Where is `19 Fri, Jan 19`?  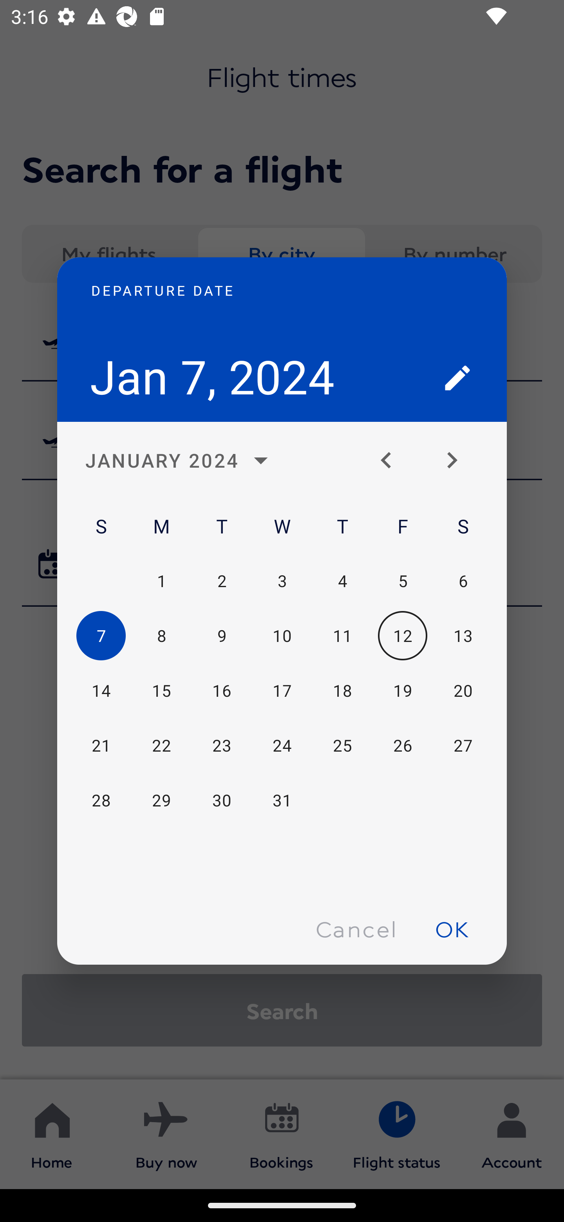
19 Fri, Jan 19 is located at coordinates (402, 691).